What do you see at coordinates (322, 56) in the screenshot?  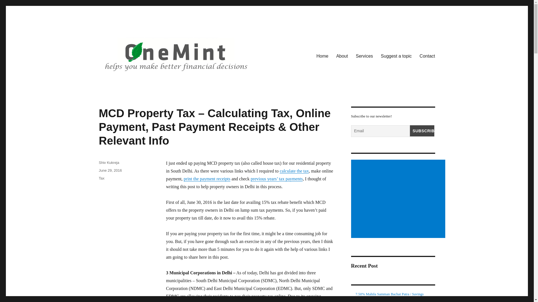 I see `Home` at bounding box center [322, 56].